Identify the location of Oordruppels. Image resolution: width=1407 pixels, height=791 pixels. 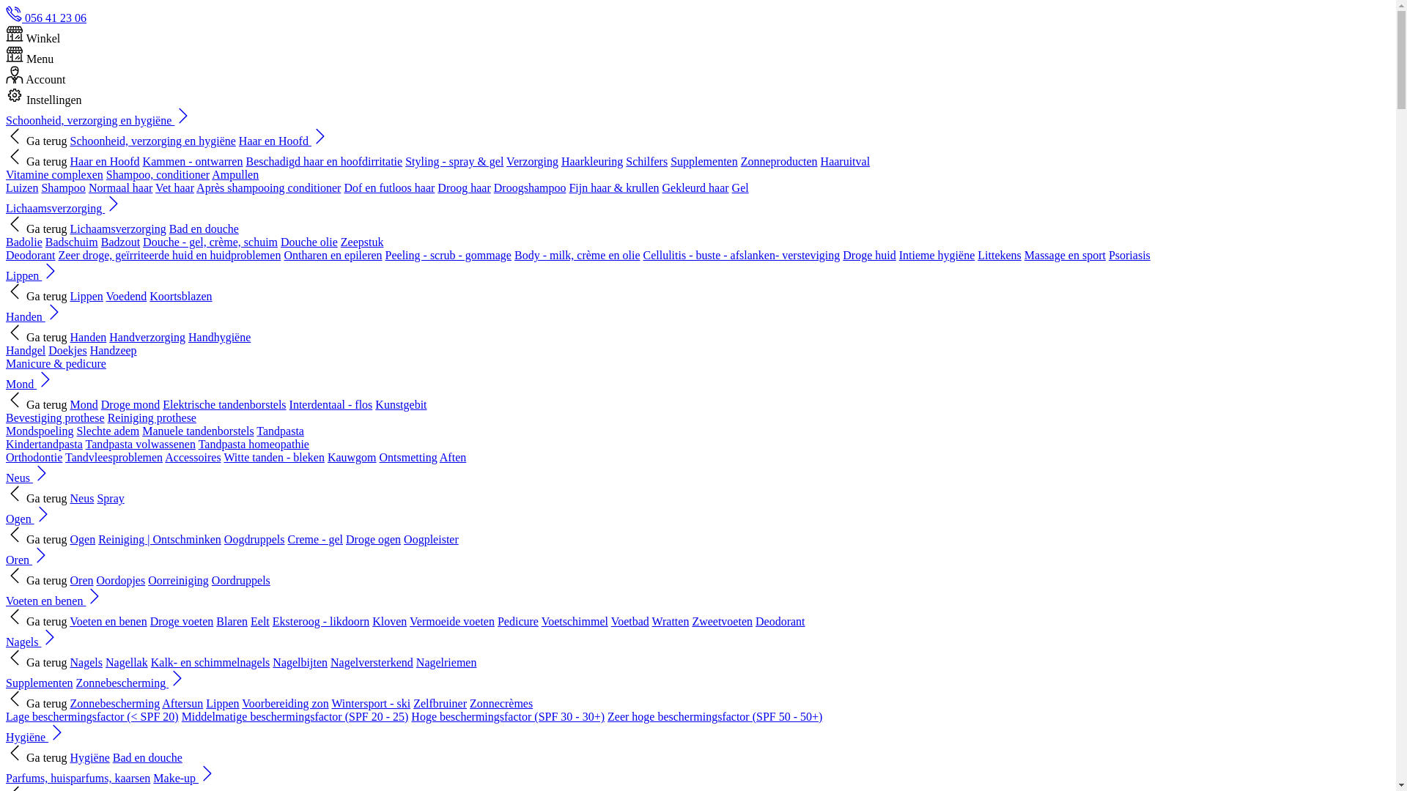
(241, 580).